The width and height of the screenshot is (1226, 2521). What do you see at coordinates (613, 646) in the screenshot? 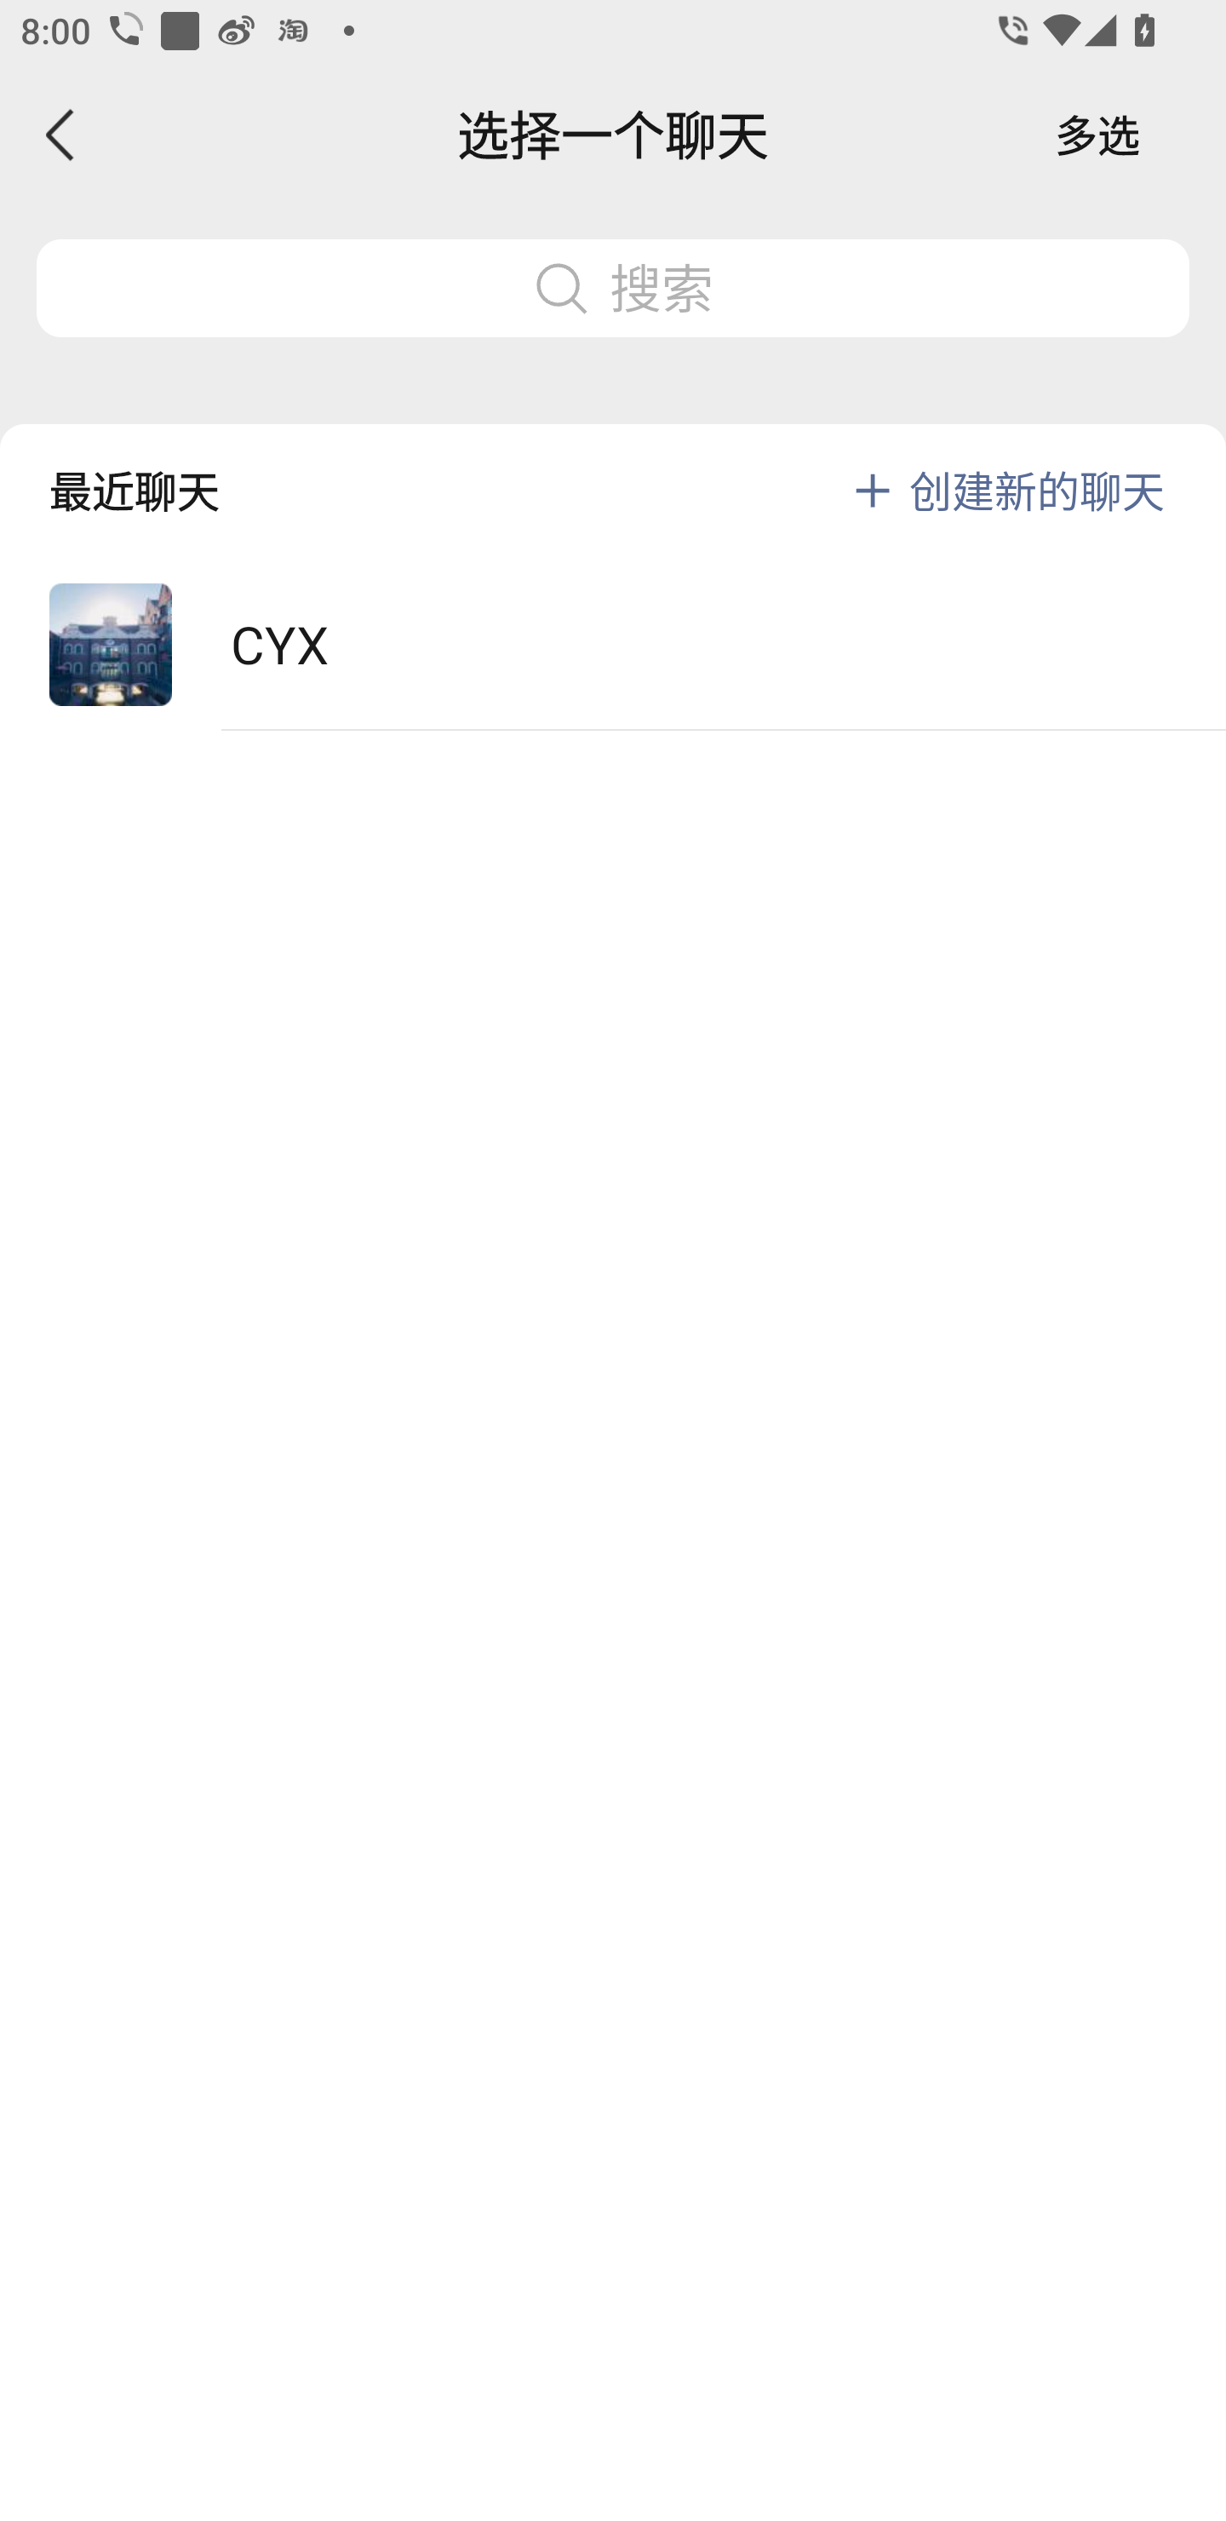
I see `CYX` at bounding box center [613, 646].